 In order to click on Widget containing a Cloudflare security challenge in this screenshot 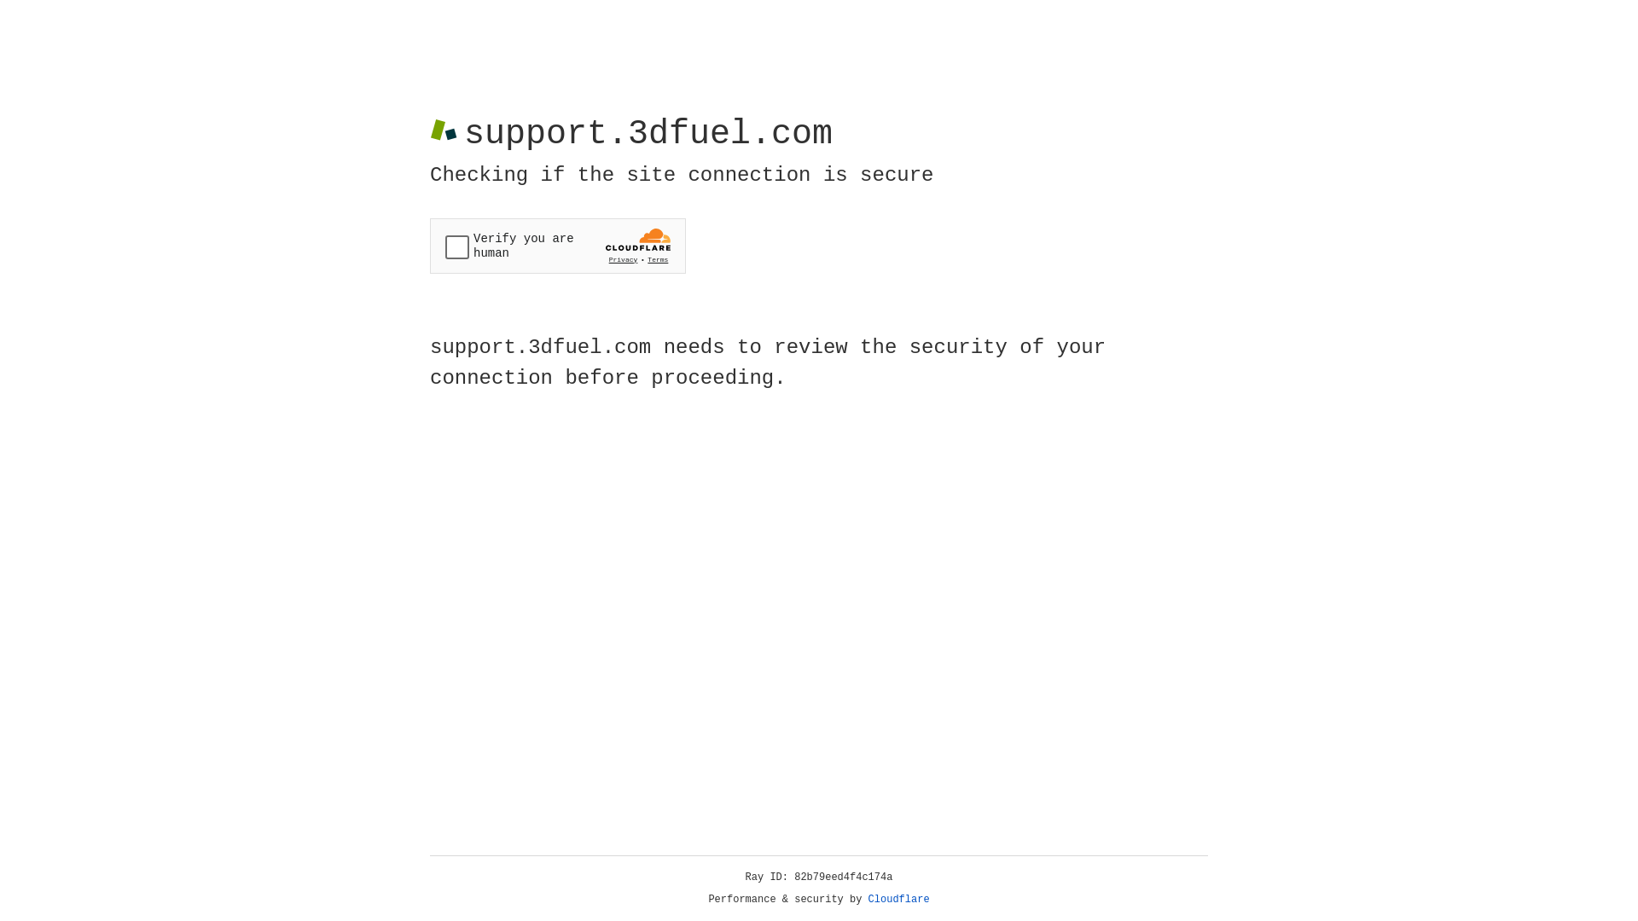, I will do `click(558, 246)`.